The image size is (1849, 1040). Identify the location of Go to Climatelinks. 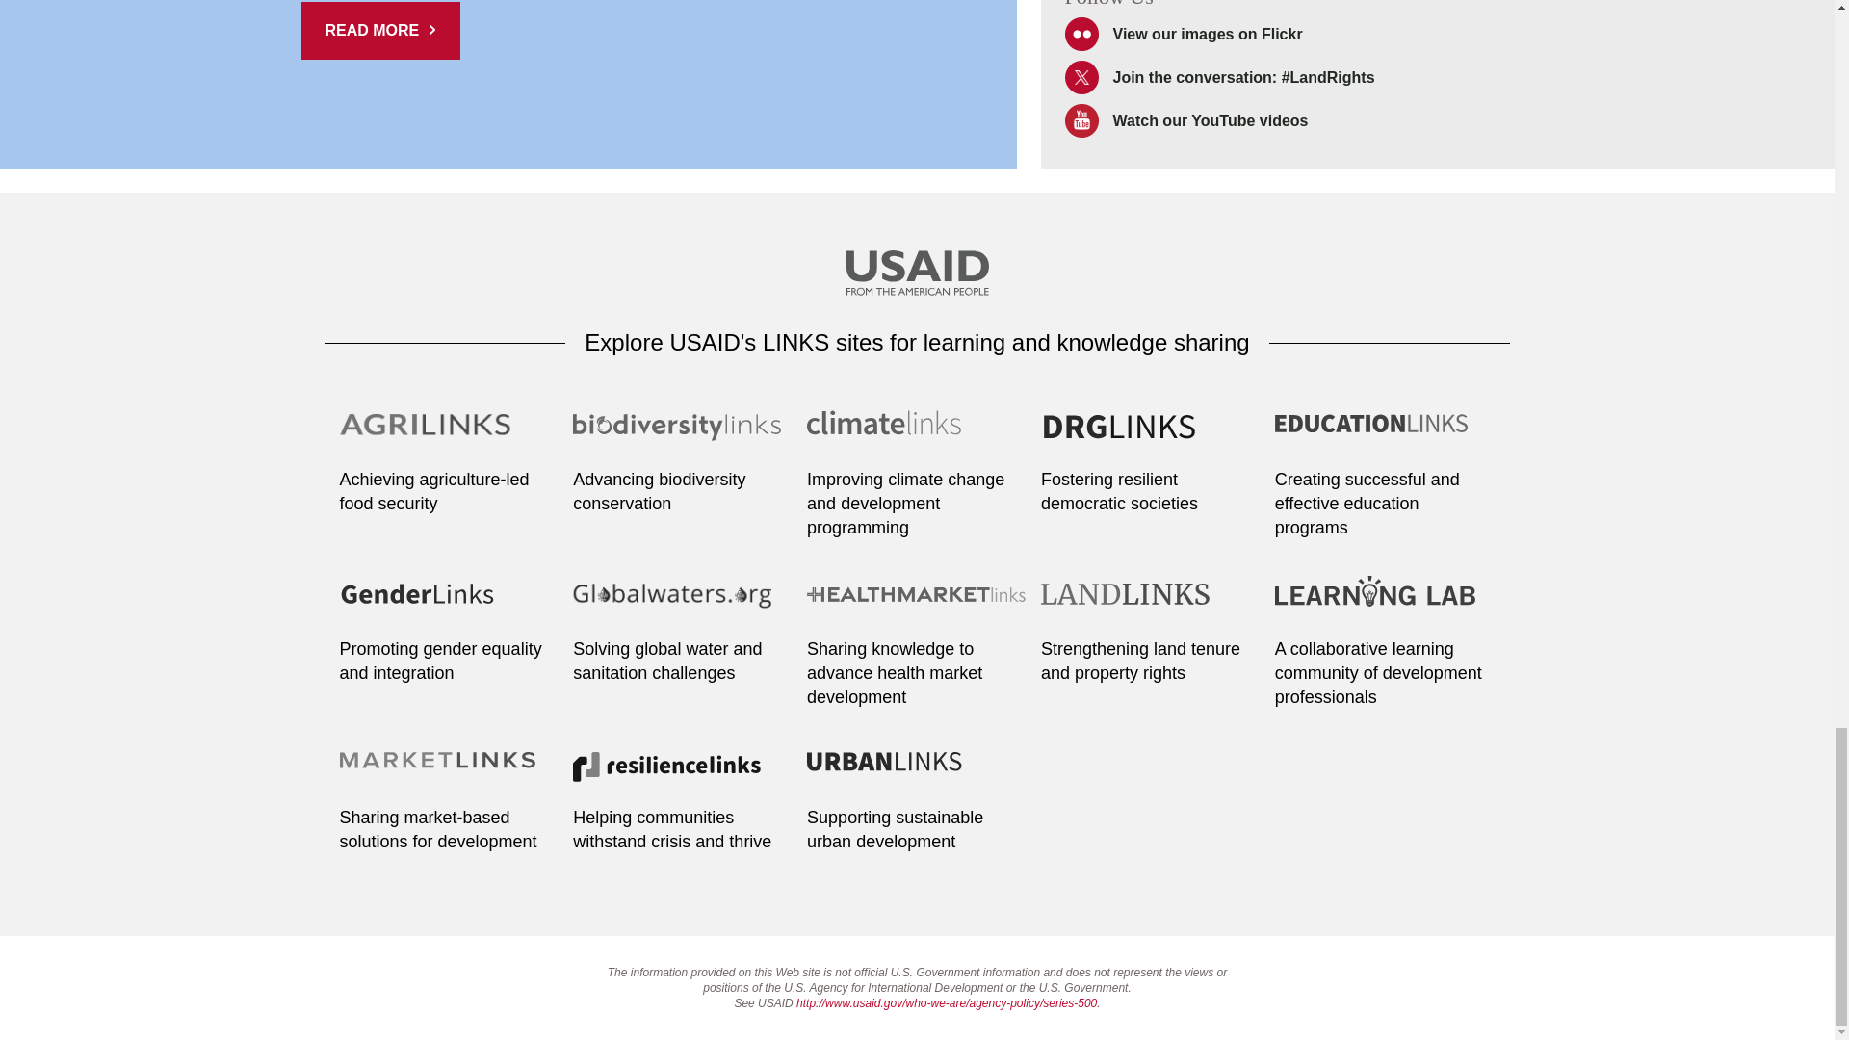
(917, 435).